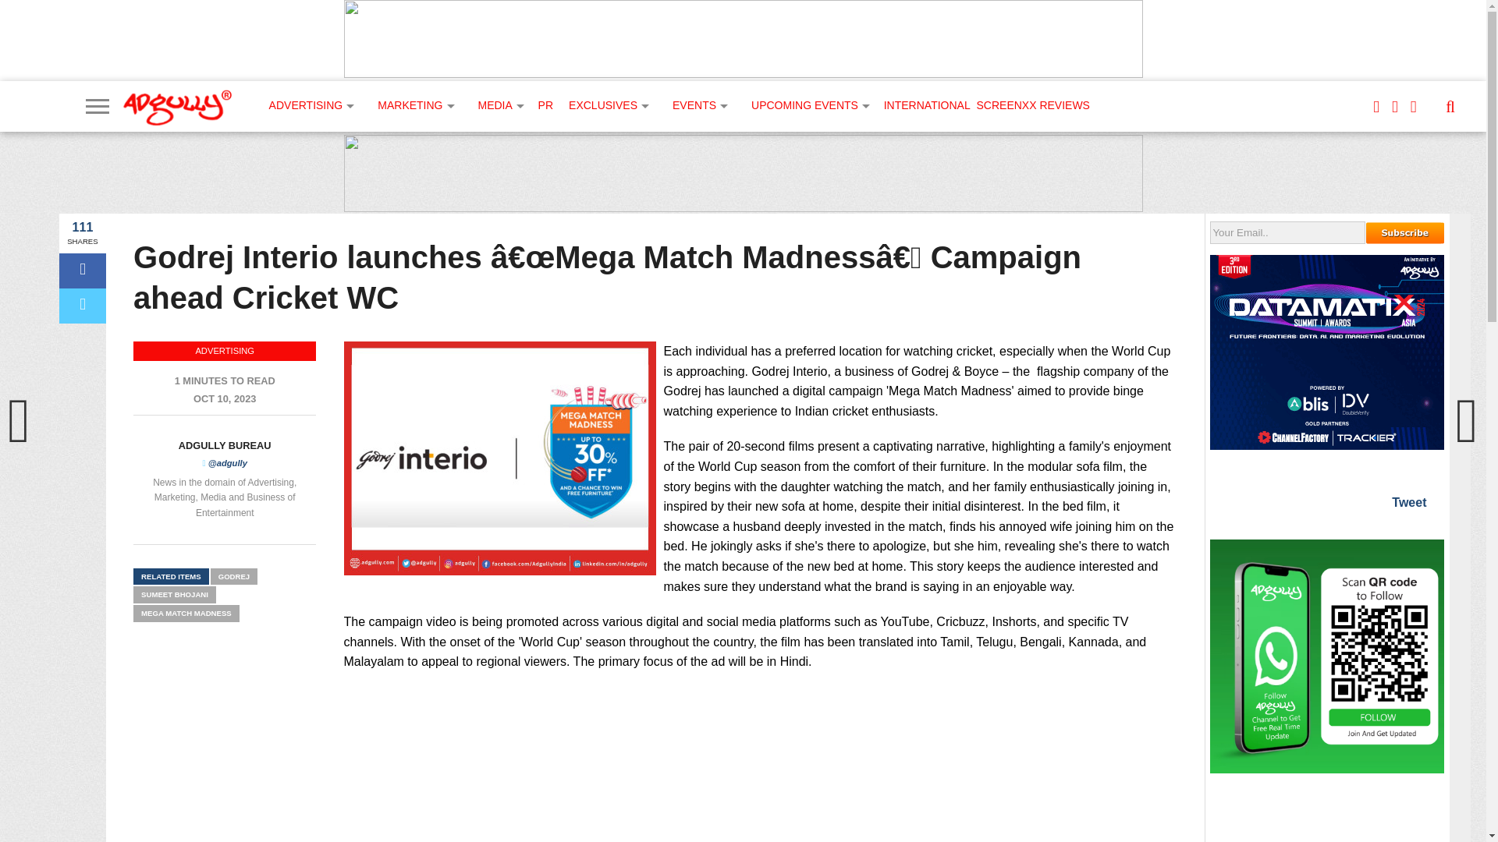 The height and width of the screenshot is (842, 1498). What do you see at coordinates (83, 271) in the screenshot?
I see `Share on Facebook` at bounding box center [83, 271].